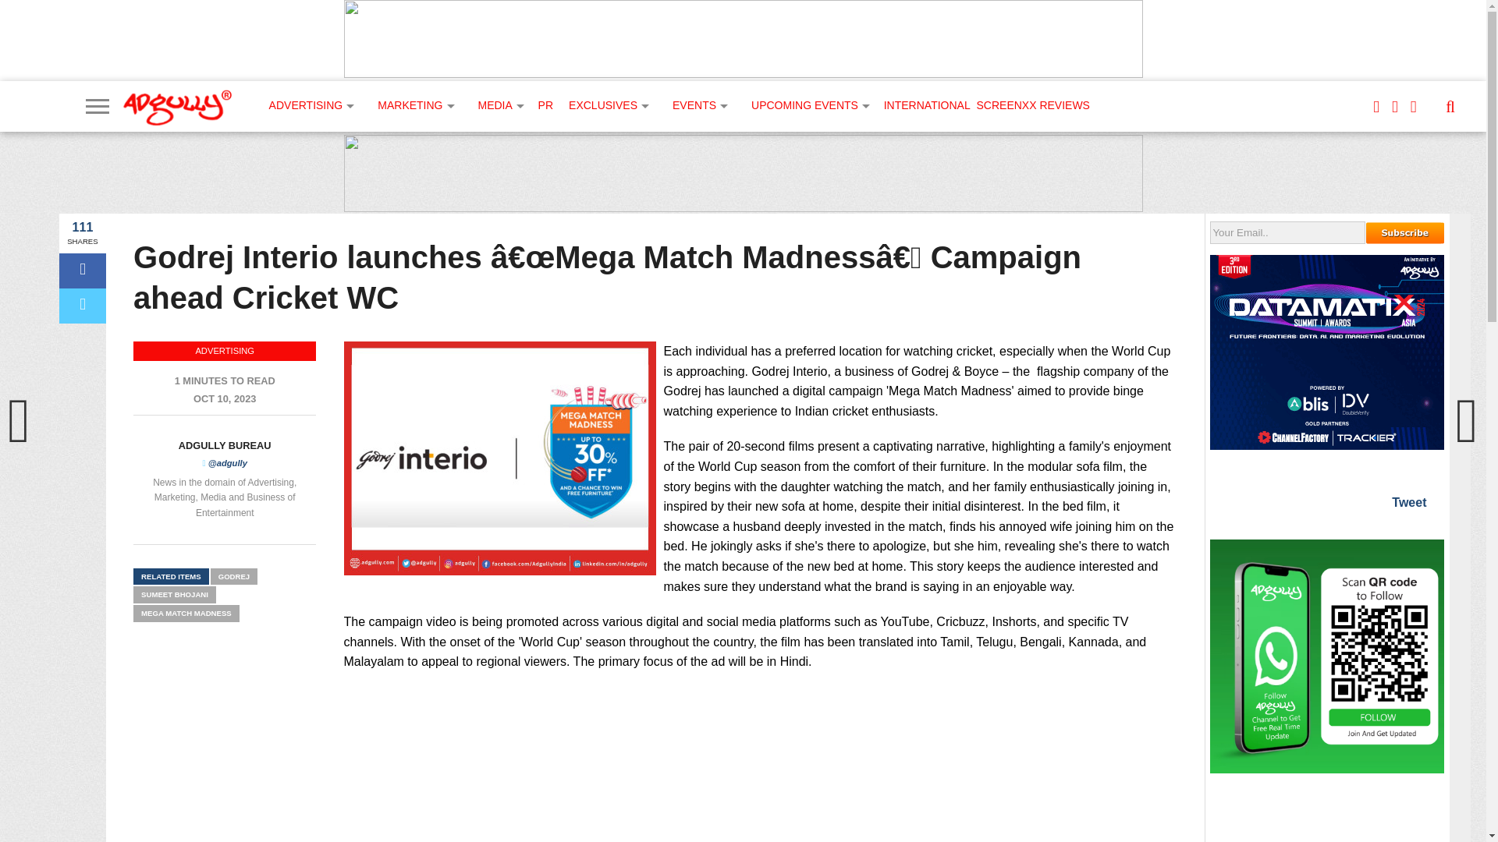 The height and width of the screenshot is (842, 1498). What do you see at coordinates (83, 271) in the screenshot?
I see `Share on Facebook` at bounding box center [83, 271].